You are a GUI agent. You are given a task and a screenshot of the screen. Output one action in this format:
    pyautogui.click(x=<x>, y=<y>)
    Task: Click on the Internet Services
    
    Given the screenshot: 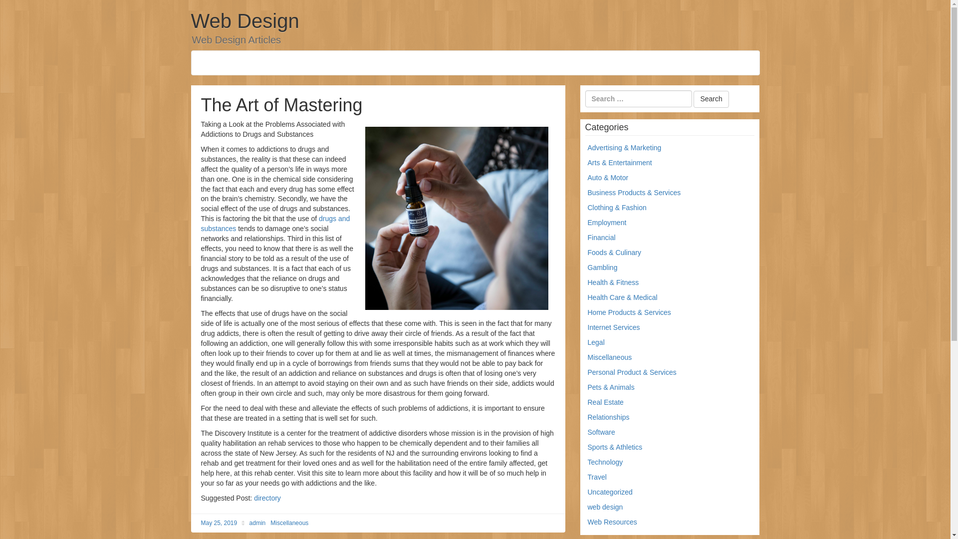 What is the action you would take?
    pyautogui.click(x=614, y=327)
    